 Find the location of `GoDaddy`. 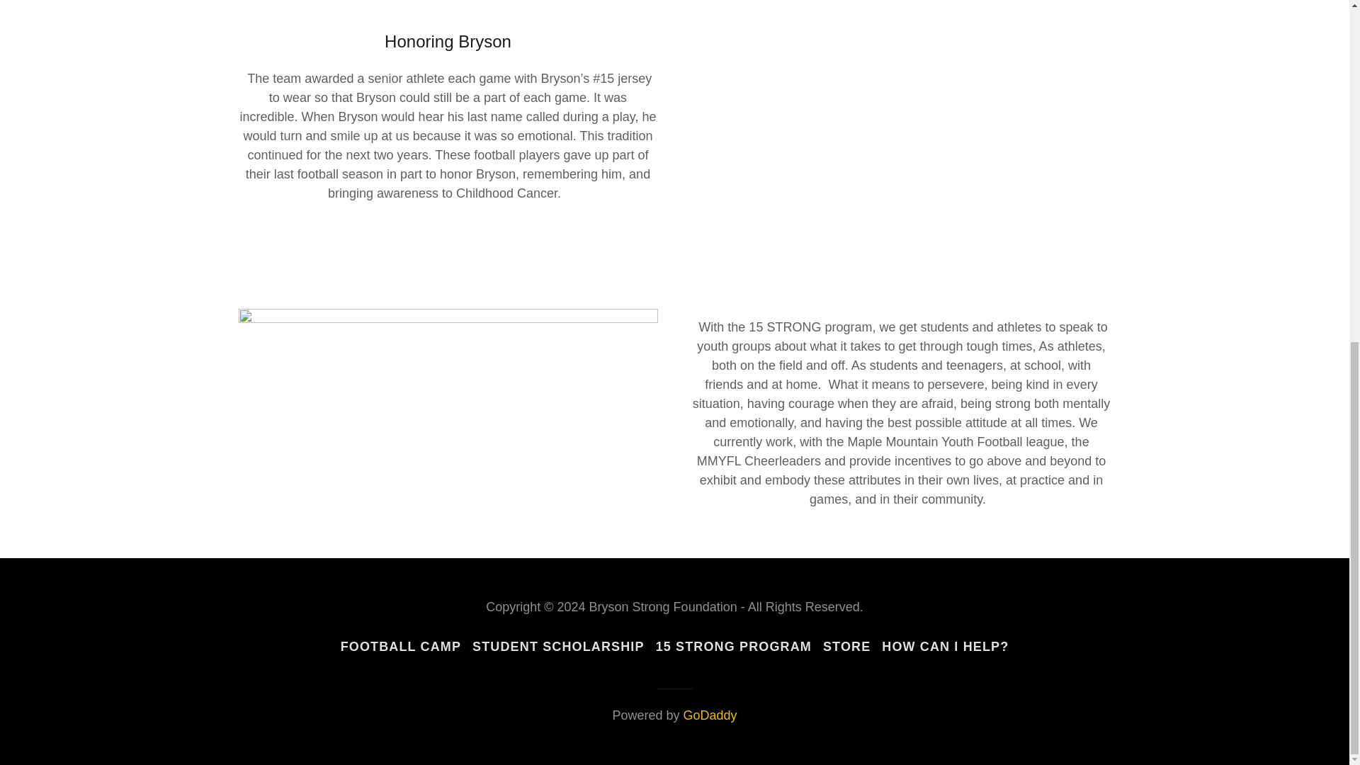

GoDaddy is located at coordinates (710, 715).